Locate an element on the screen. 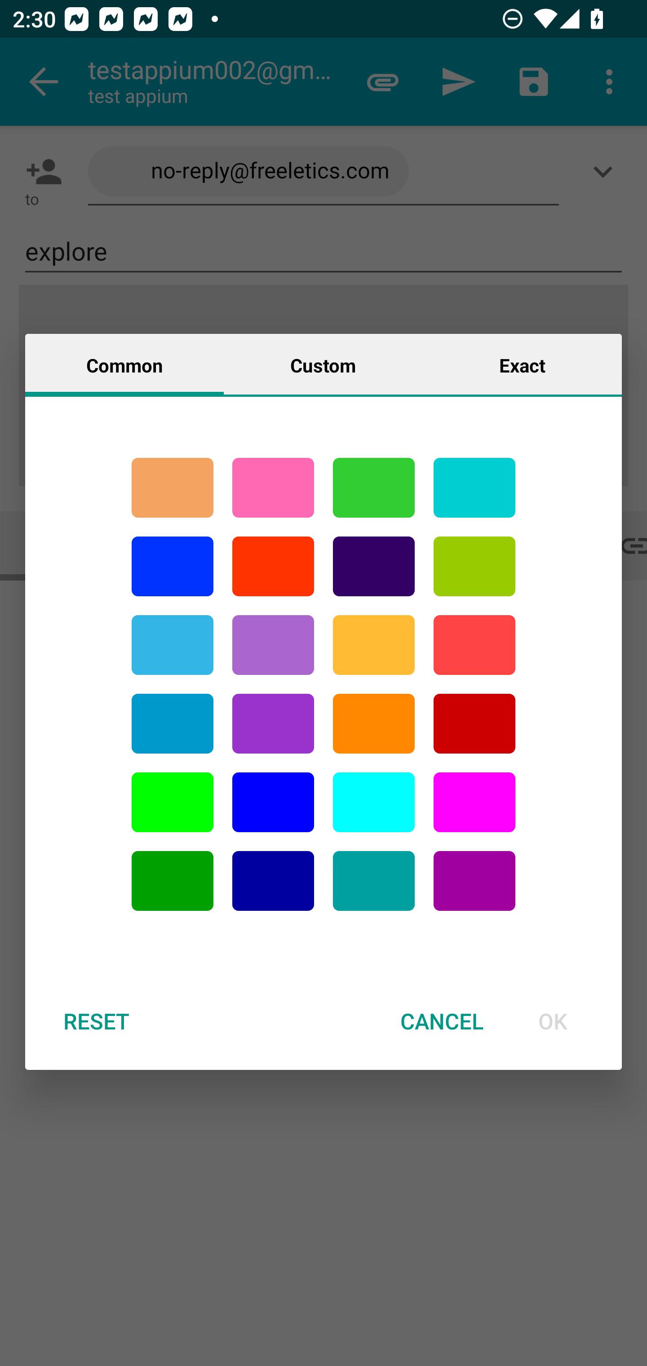 This screenshot has width=647, height=1366. OK is located at coordinates (553, 1021).